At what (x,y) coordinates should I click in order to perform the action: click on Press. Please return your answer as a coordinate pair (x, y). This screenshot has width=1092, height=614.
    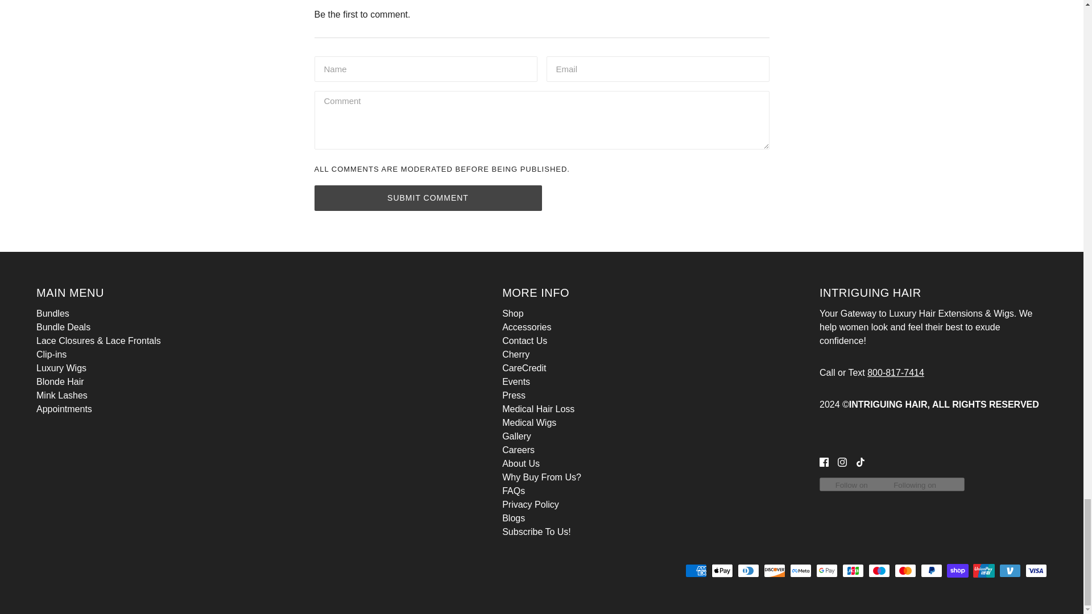
    Looking at the image, I should click on (514, 395).